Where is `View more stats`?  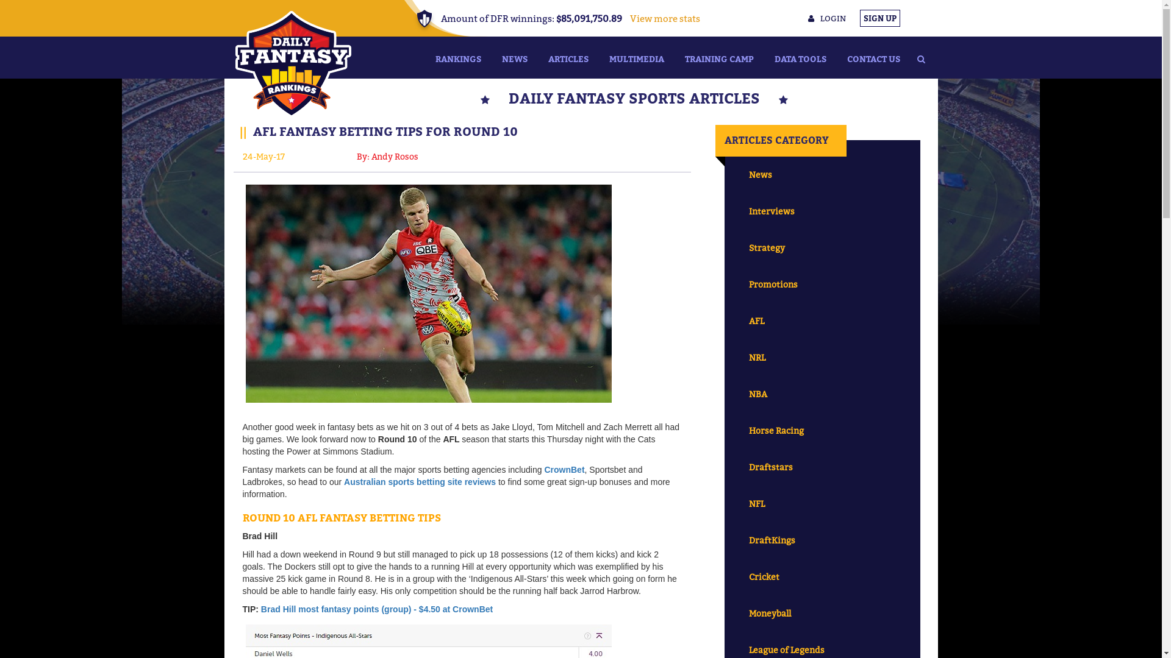
View more stats is located at coordinates (661, 18).